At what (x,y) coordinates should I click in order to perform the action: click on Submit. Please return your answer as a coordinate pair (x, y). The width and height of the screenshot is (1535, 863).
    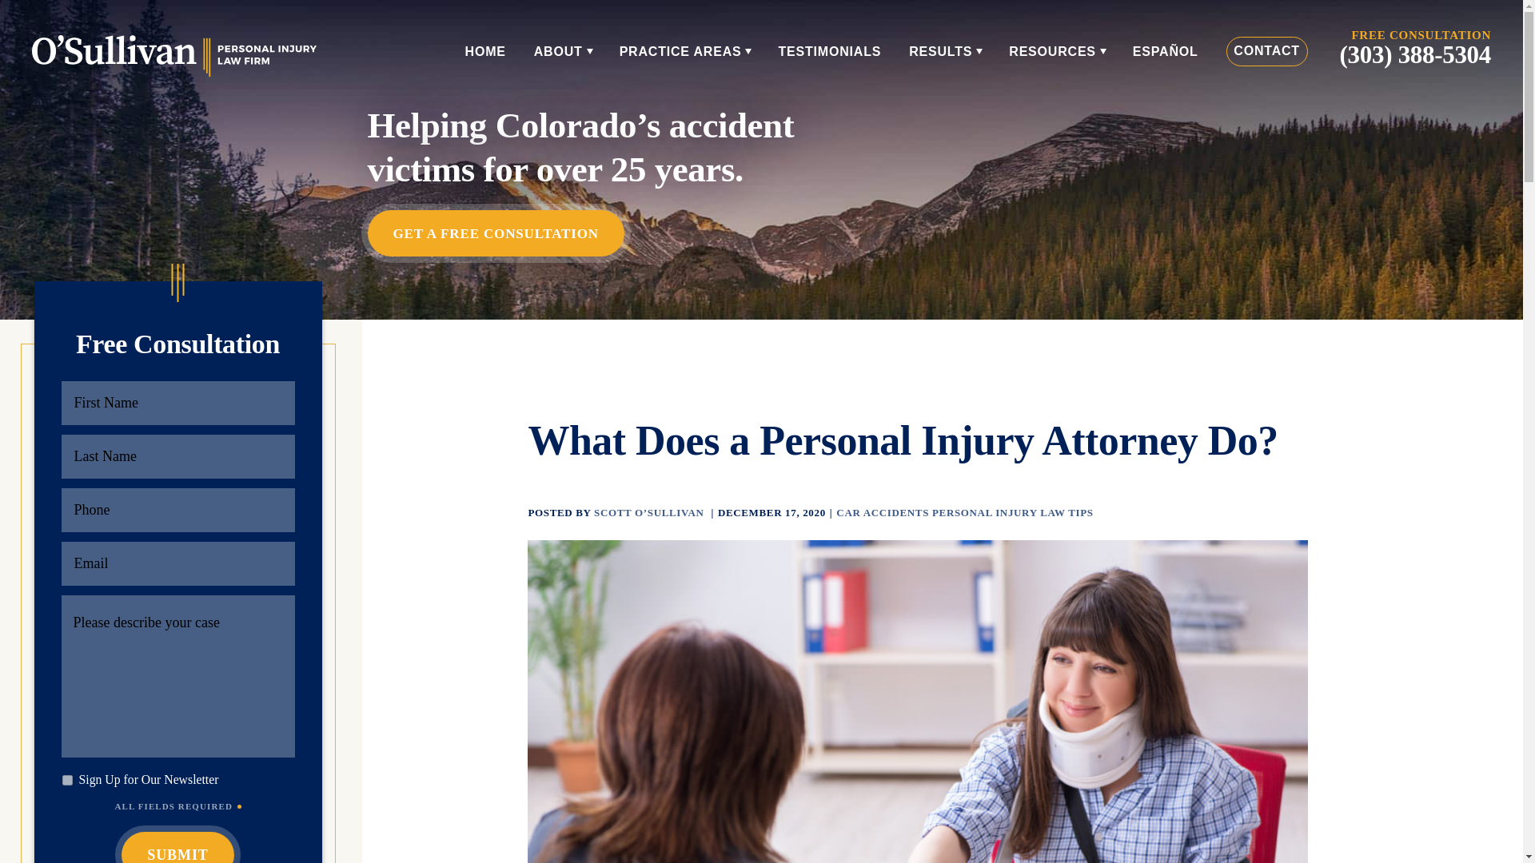
    Looking at the image, I should click on (177, 847).